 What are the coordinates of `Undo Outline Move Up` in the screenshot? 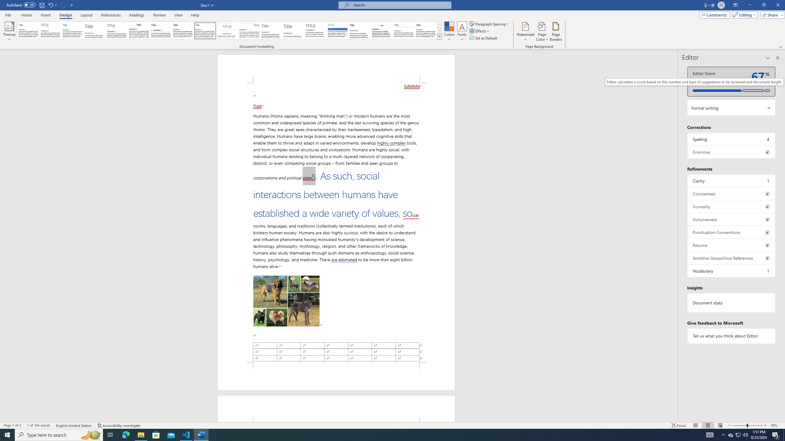 It's located at (52, 5).